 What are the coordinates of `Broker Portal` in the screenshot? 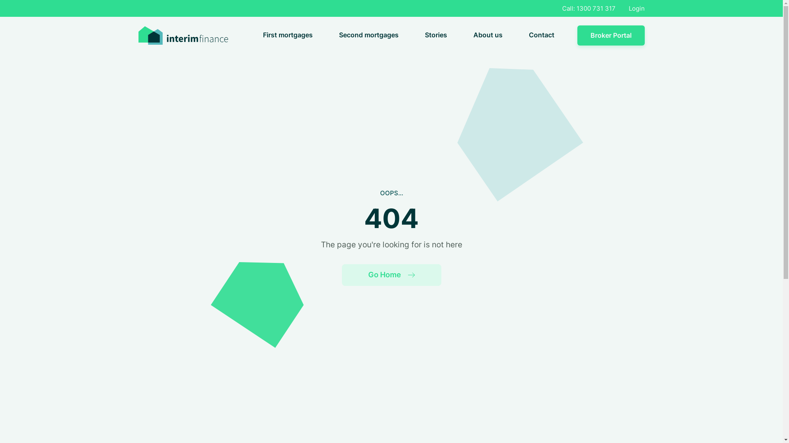 It's located at (611, 36).